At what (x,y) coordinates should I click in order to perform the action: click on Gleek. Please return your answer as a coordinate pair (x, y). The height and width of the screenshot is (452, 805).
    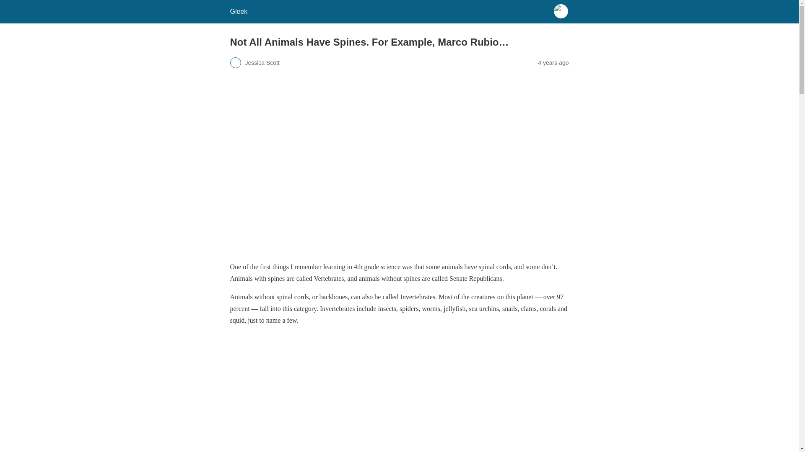
    Looking at the image, I should click on (238, 11).